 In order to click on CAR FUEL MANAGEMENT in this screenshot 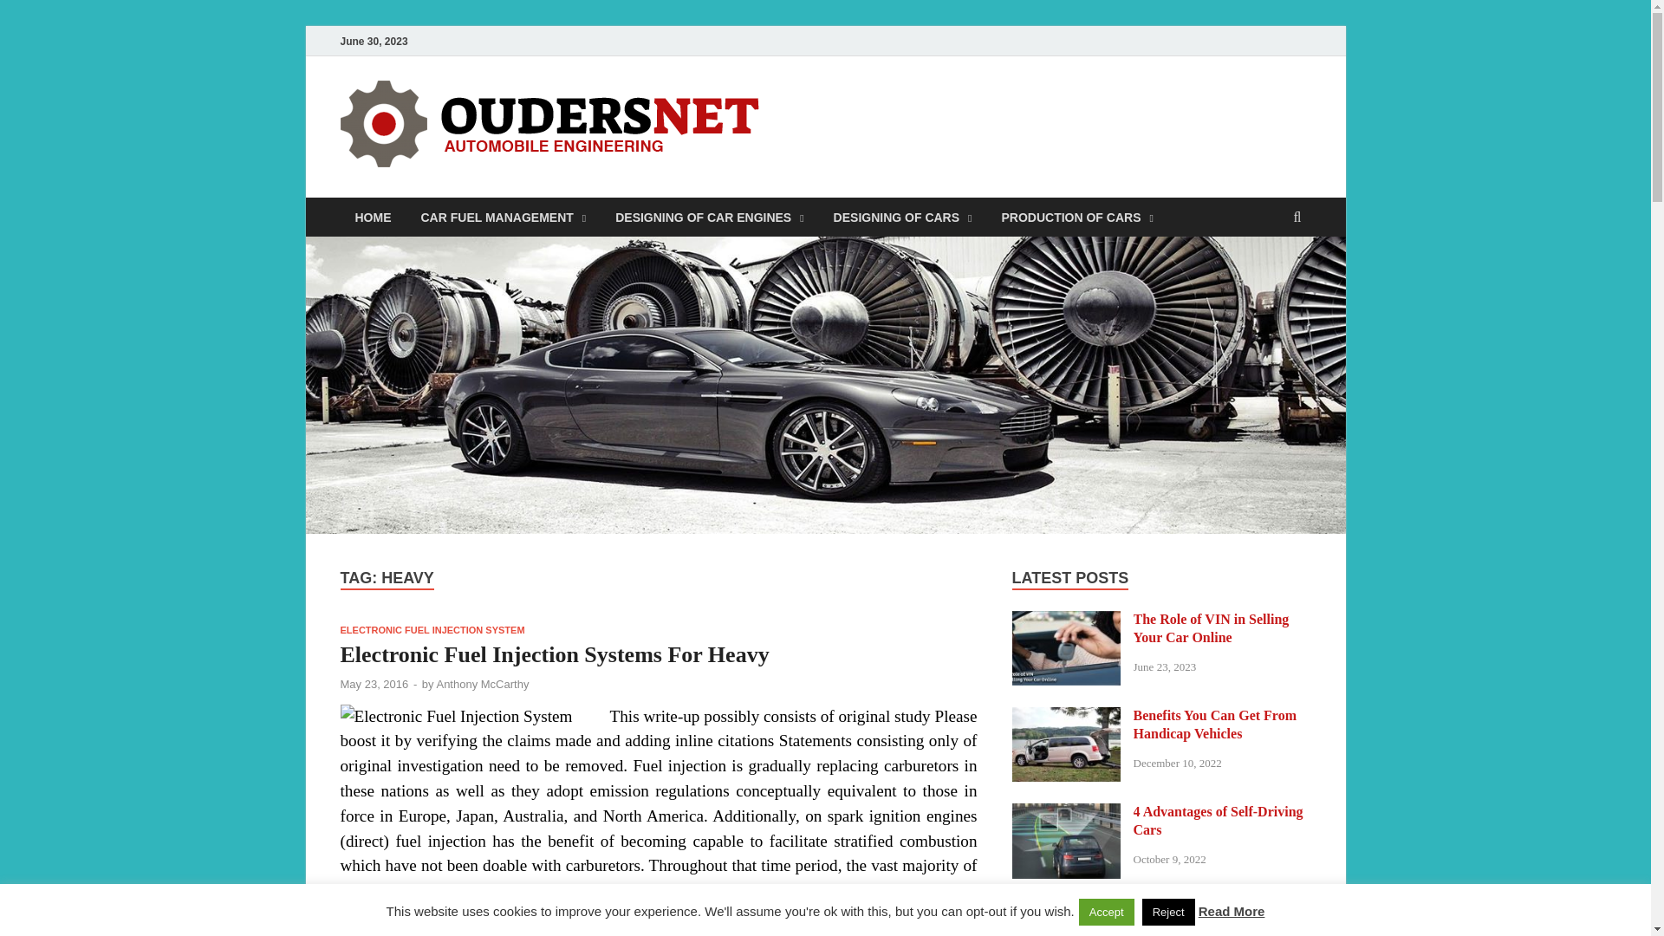, I will do `click(503, 217)`.